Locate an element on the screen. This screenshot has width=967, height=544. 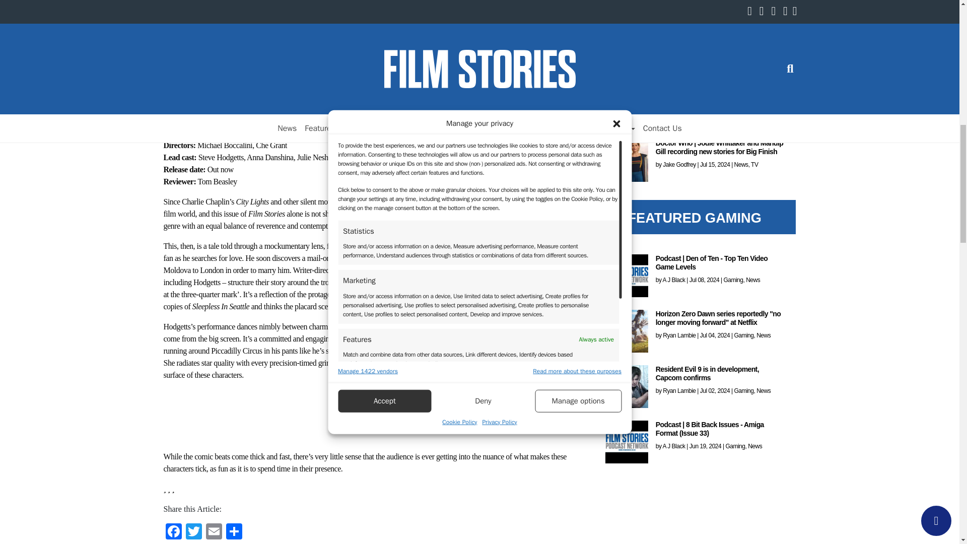
Twitter is located at coordinates (193, 90).